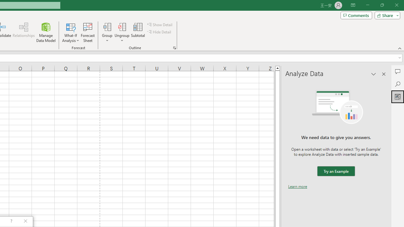 This screenshot has height=227, width=404. What do you see at coordinates (122, 32) in the screenshot?
I see `Ungroup...` at bounding box center [122, 32].